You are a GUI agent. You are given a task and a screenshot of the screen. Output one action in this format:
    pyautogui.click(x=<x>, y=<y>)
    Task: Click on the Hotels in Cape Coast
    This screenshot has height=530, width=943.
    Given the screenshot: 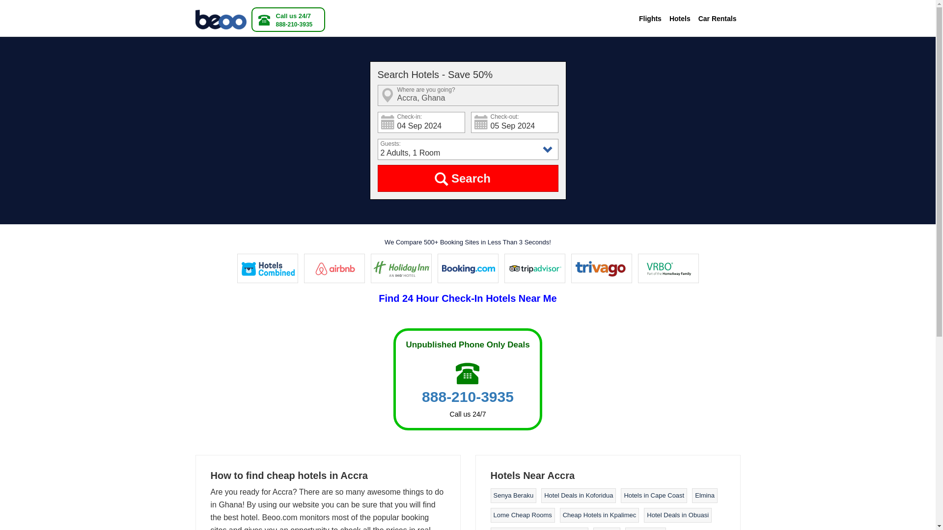 What is the action you would take?
    pyautogui.click(x=654, y=496)
    